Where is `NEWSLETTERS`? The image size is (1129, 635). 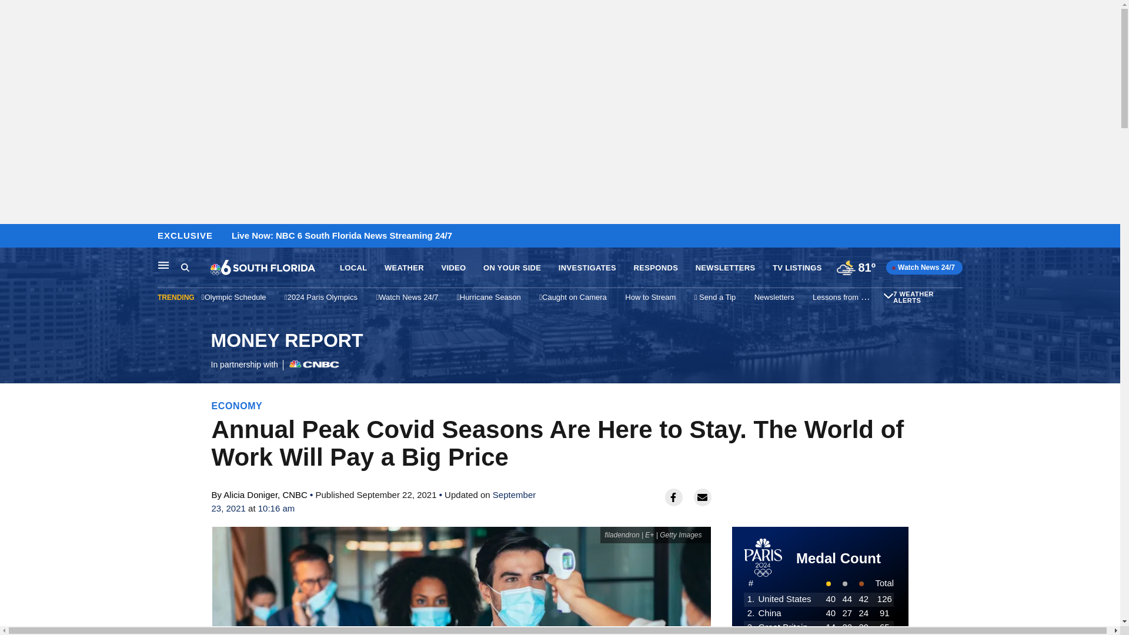 NEWSLETTERS is located at coordinates (453, 268).